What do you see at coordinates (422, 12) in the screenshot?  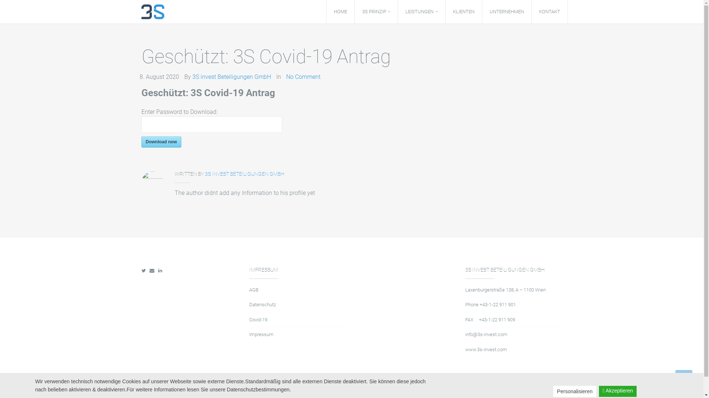 I see `LEISTUNGEN` at bounding box center [422, 12].